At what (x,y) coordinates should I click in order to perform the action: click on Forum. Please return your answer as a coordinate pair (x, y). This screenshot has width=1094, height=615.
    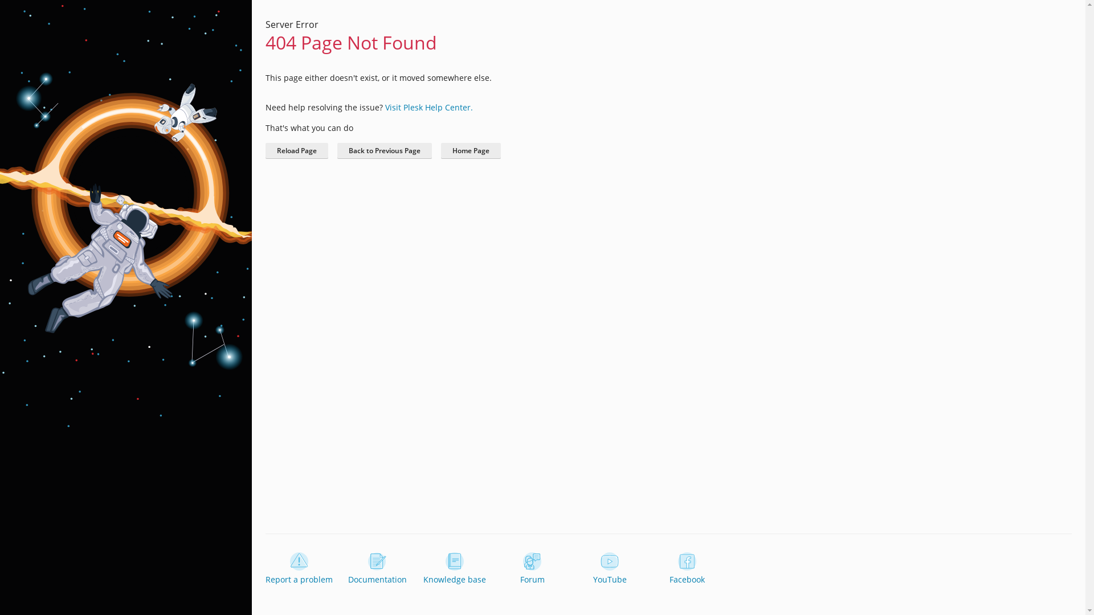
    Looking at the image, I should click on (531, 569).